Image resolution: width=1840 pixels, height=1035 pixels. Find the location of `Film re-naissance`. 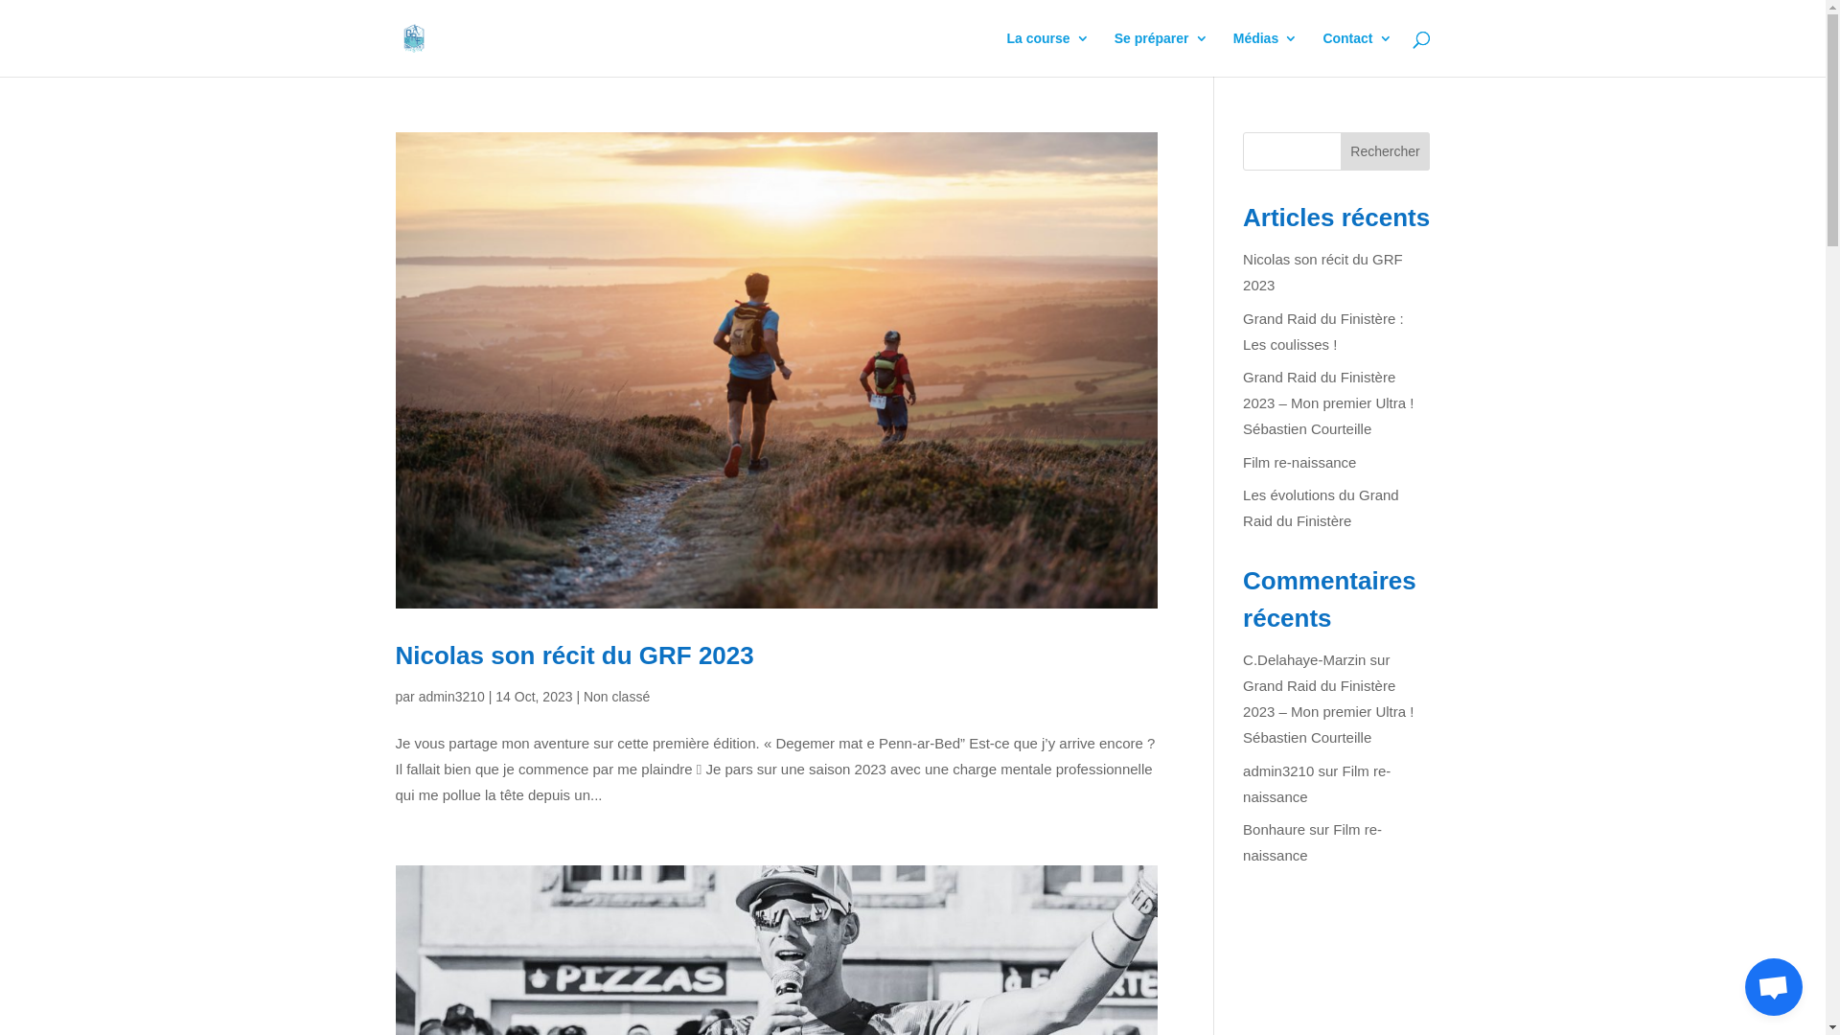

Film re-naissance is located at coordinates (1313, 842).